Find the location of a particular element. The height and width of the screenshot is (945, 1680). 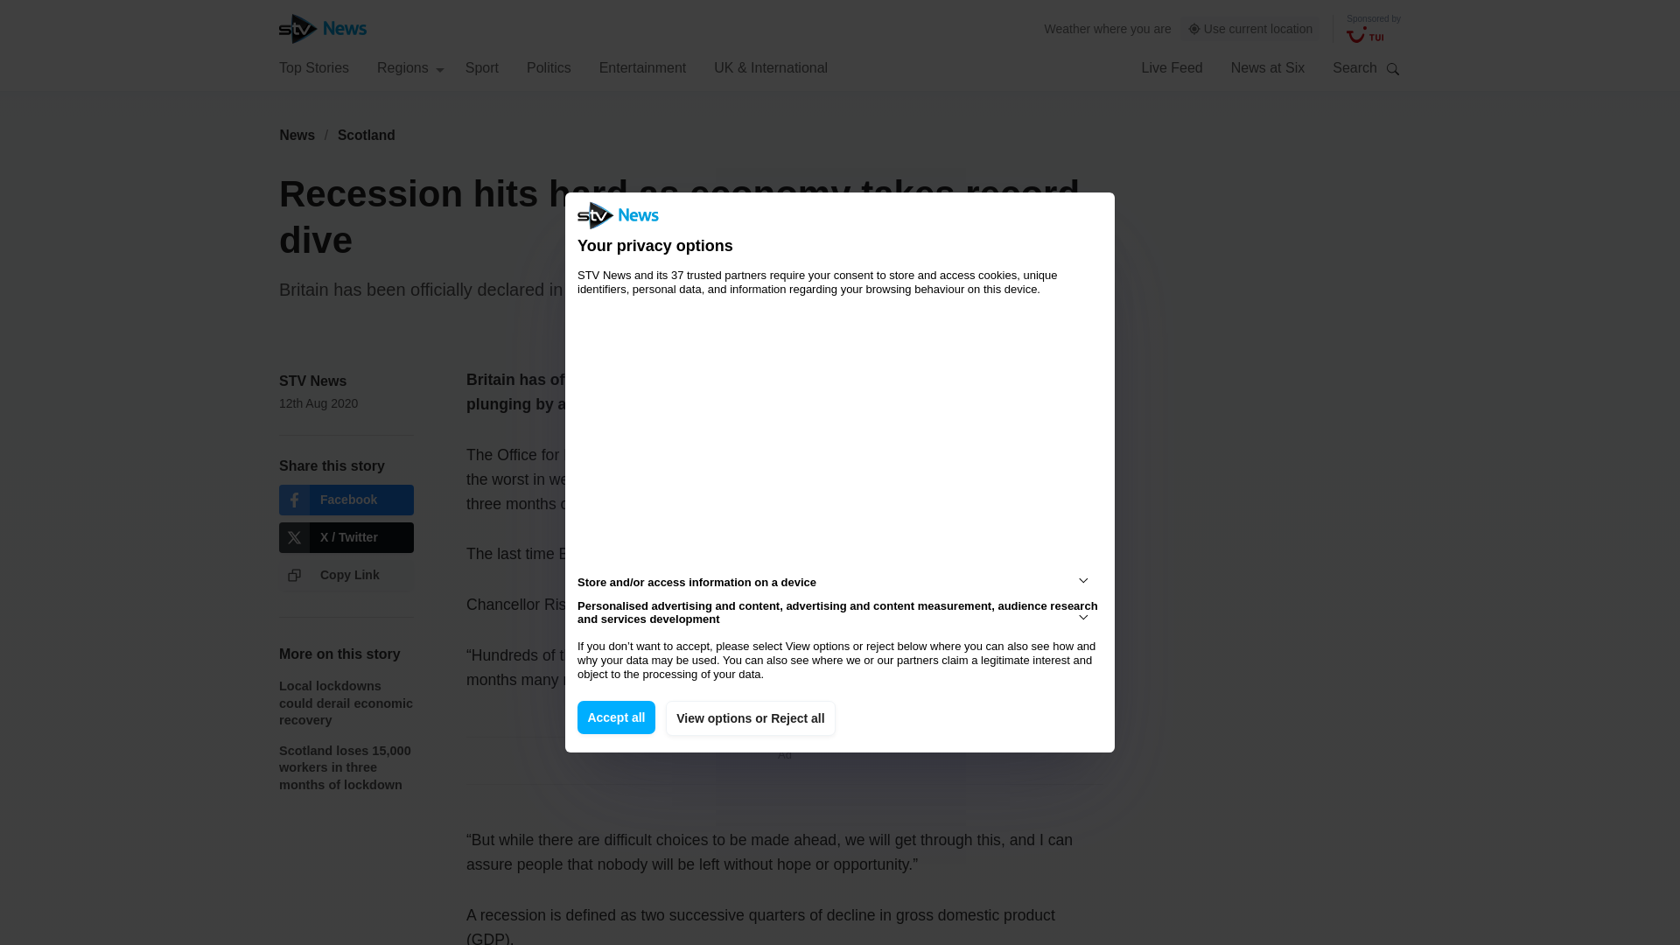

Search is located at coordinates (1393, 68).